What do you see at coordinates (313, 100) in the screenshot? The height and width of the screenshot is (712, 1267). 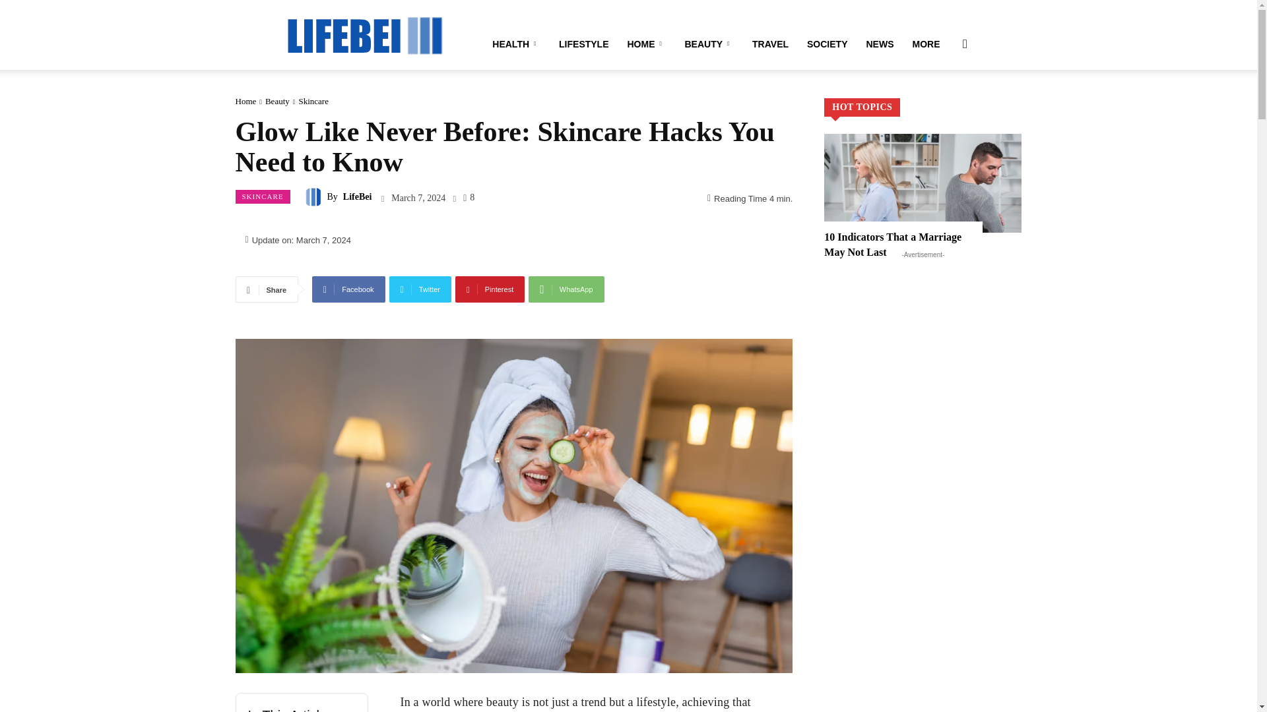 I see `View all posts in Skincare` at bounding box center [313, 100].